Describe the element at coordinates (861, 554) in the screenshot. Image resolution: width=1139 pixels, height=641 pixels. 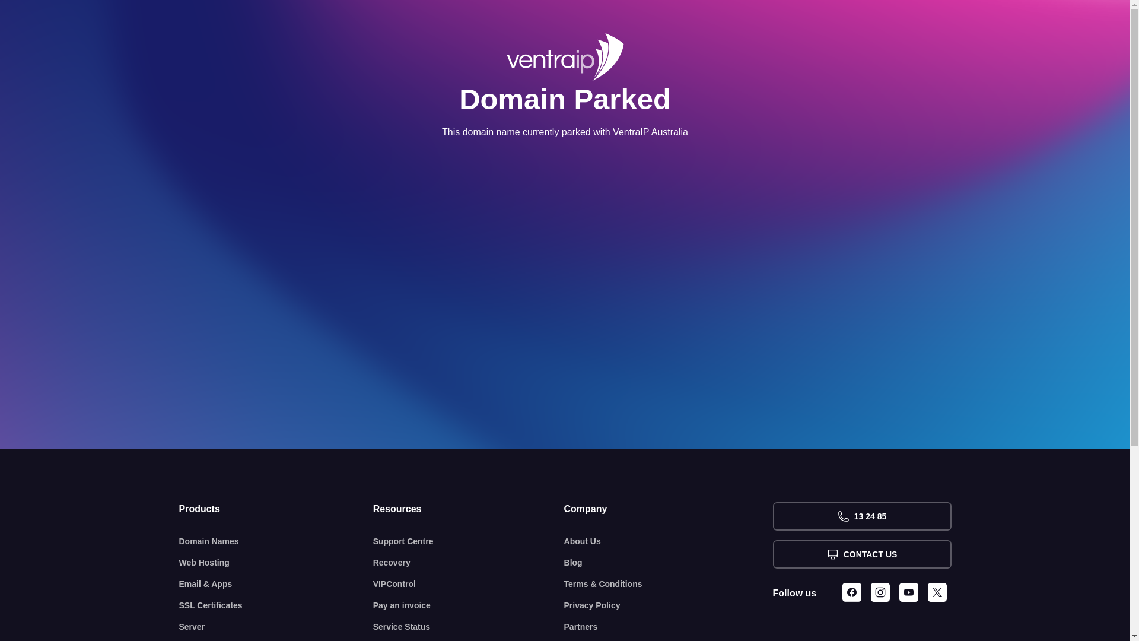
I see `CONTACT US` at that location.